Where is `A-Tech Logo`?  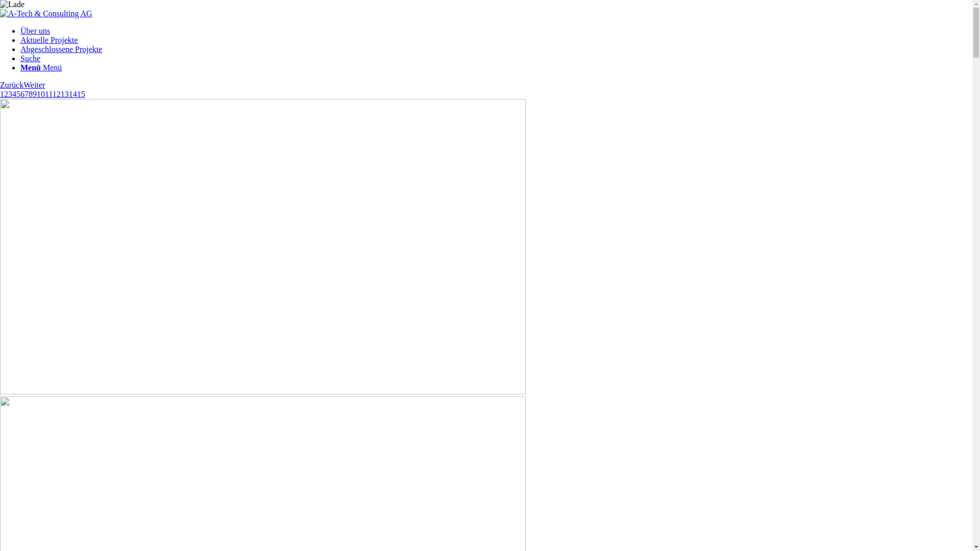
A-Tech Logo is located at coordinates (46, 13).